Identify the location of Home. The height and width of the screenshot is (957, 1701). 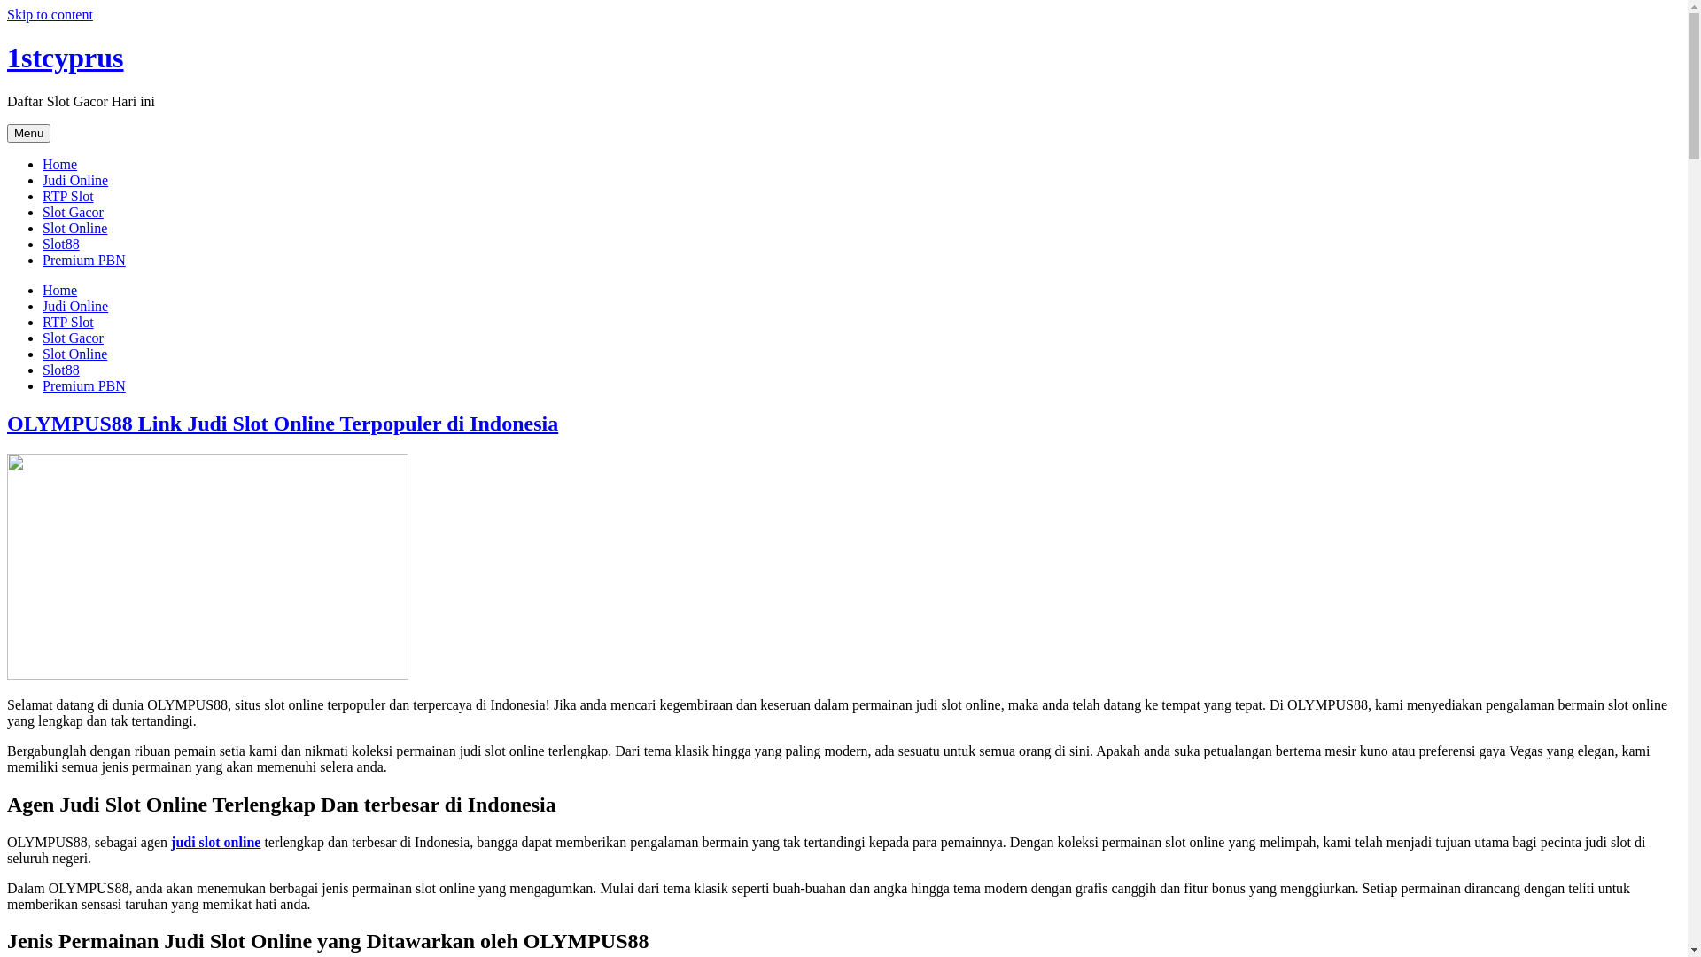
(60, 165).